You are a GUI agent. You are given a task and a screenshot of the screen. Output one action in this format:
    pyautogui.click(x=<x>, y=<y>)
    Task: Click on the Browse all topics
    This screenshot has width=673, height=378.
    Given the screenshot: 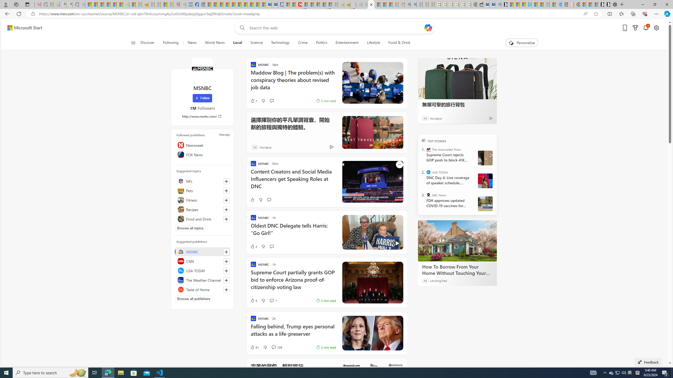 What is the action you would take?
    pyautogui.click(x=190, y=228)
    